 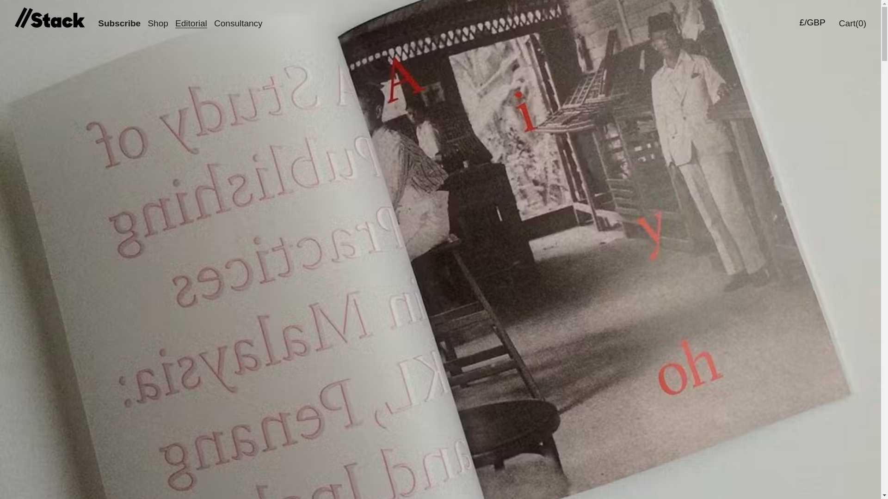 I want to click on logo, so click(x=50, y=18).